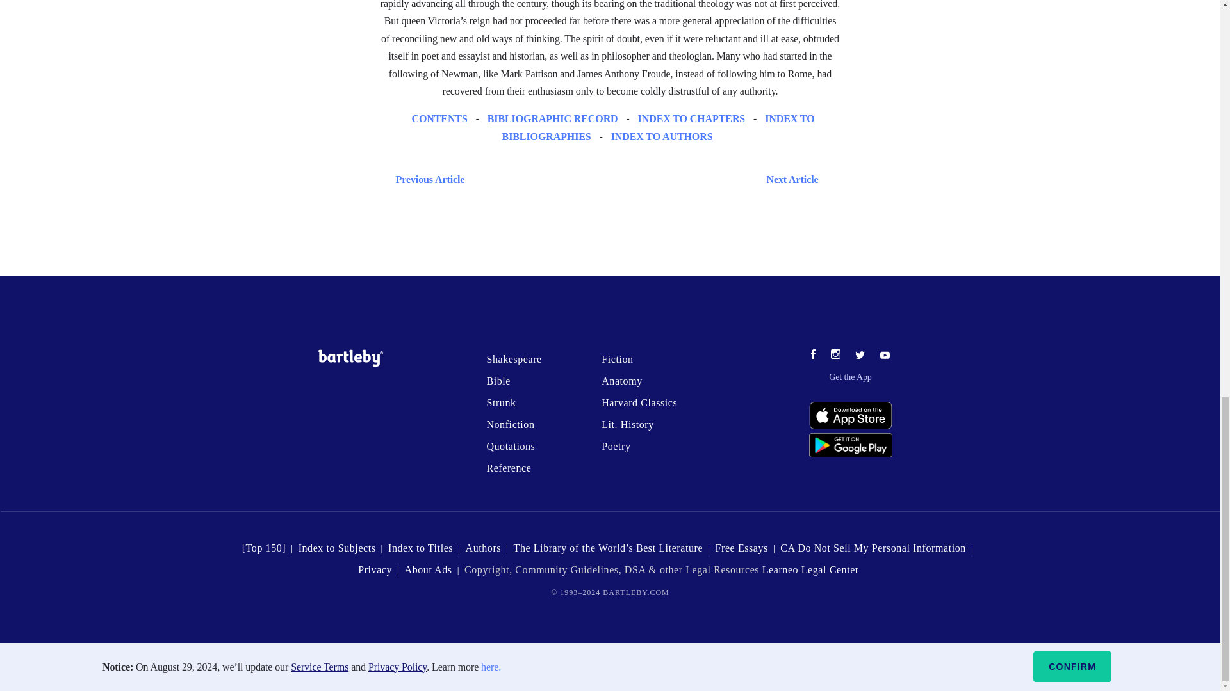 The height and width of the screenshot is (691, 1230). What do you see at coordinates (621, 381) in the screenshot?
I see `Anatomy` at bounding box center [621, 381].